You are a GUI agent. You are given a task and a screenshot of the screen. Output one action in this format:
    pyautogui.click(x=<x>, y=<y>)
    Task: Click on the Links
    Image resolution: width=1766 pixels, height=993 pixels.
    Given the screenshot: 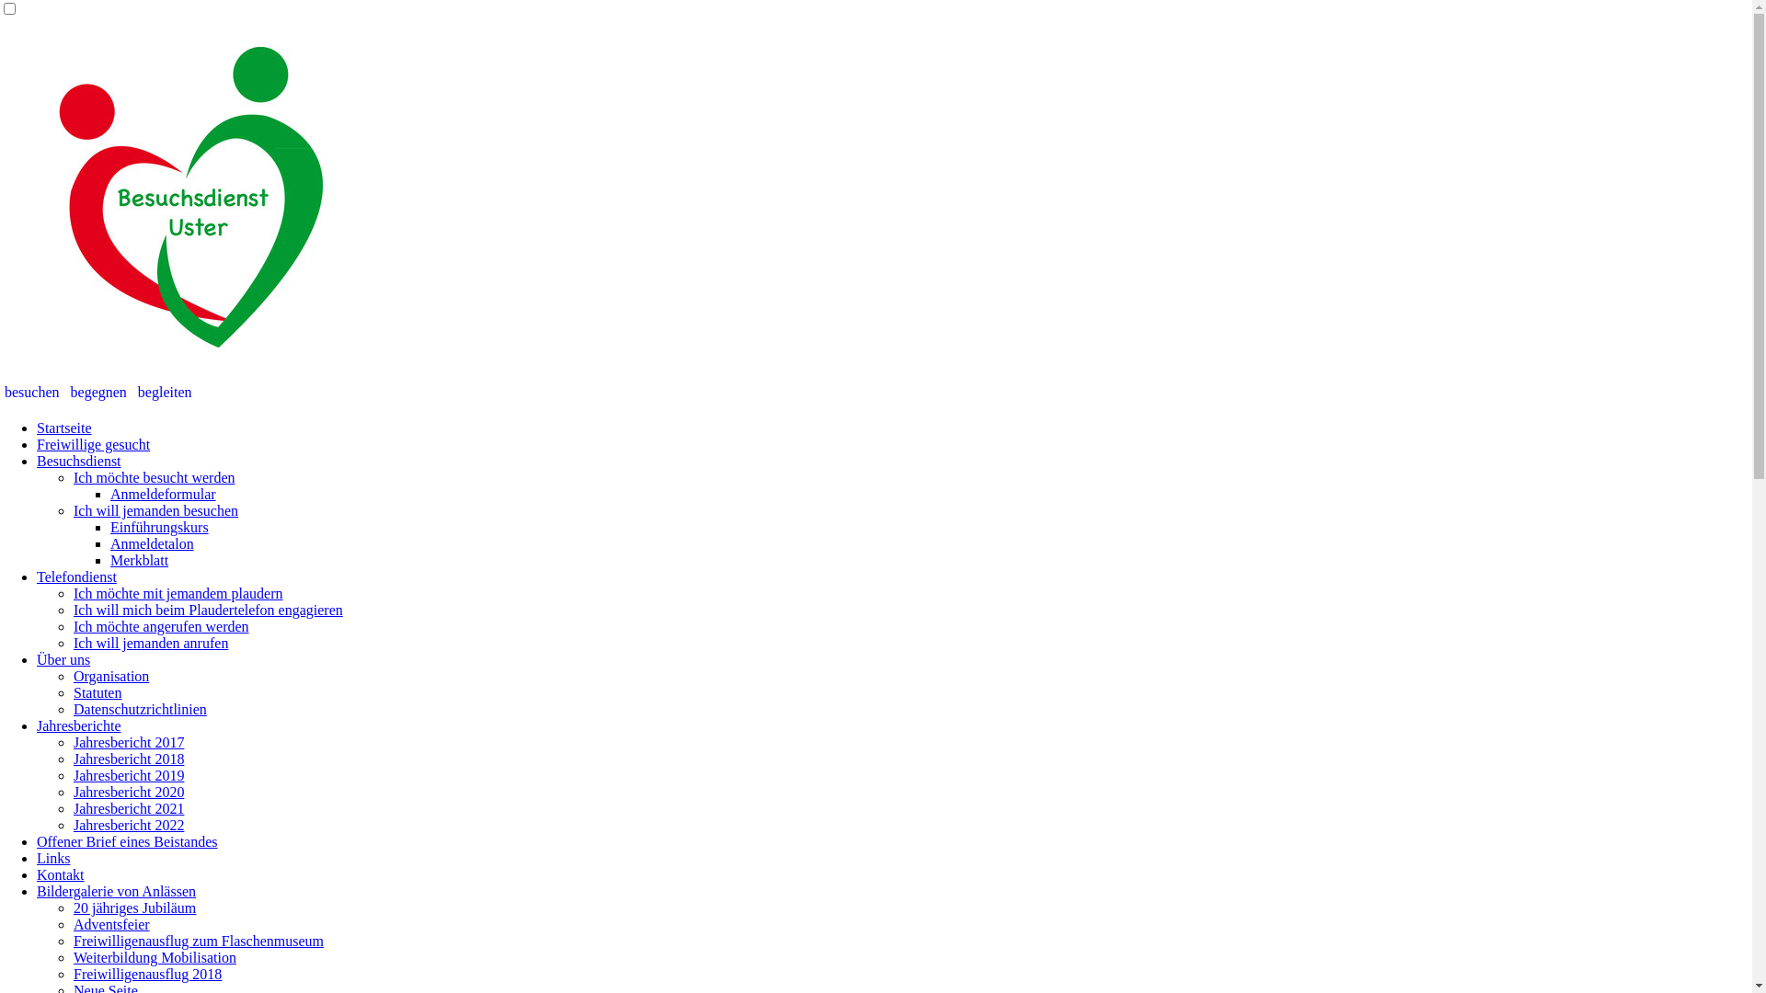 What is the action you would take?
    pyautogui.click(x=53, y=859)
    